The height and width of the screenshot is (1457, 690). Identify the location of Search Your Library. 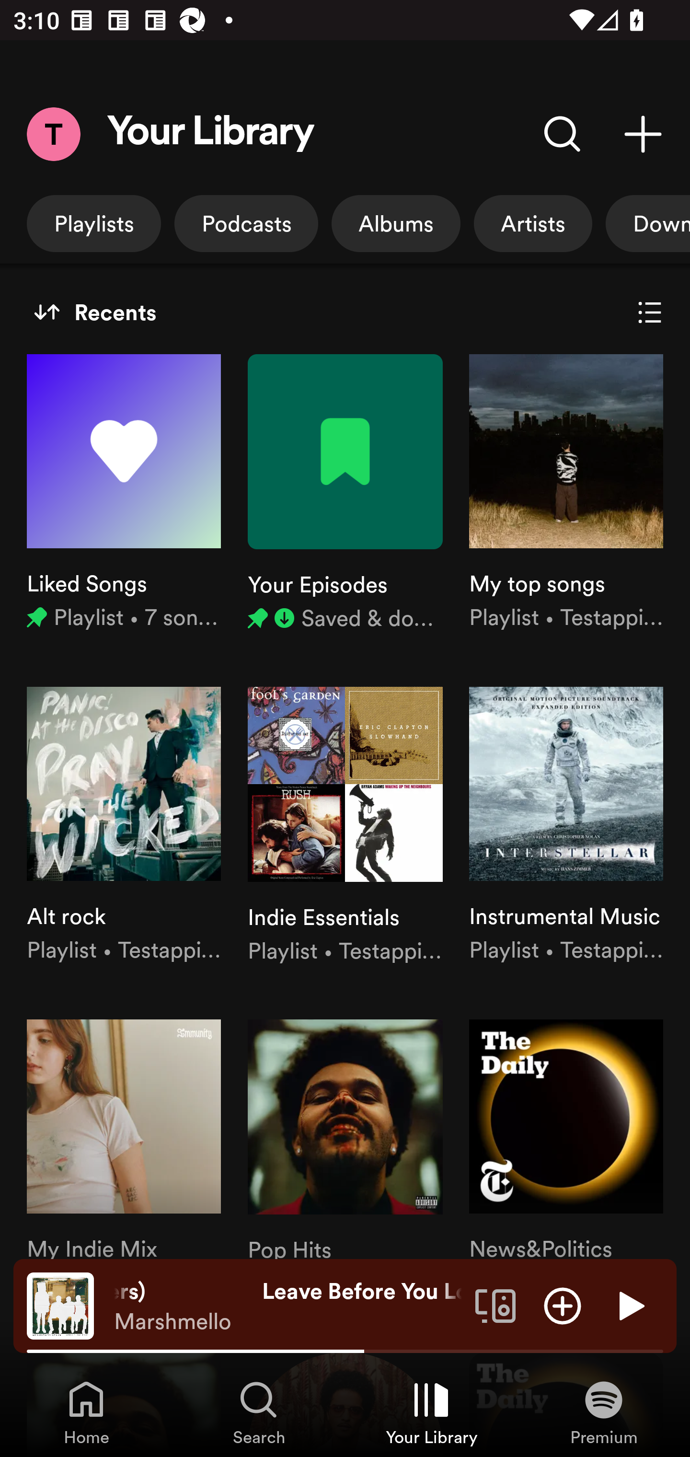
(563, 134).